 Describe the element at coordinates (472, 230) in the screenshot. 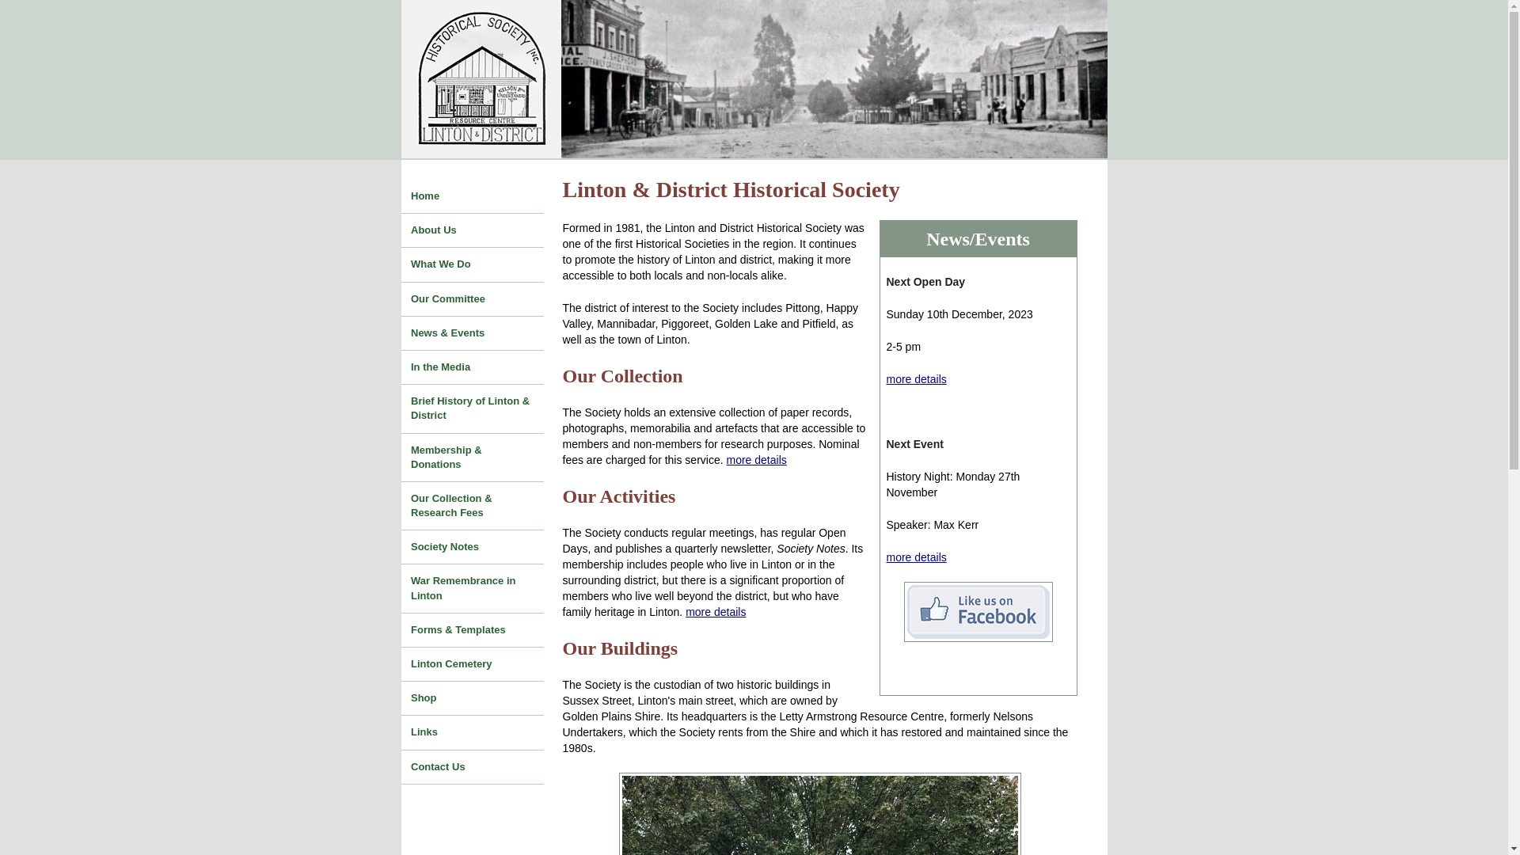

I see `About Us` at that location.